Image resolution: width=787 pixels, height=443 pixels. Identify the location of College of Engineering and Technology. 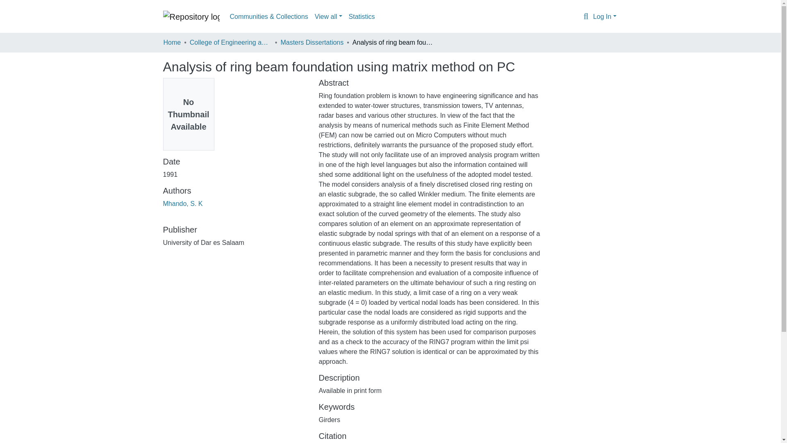
(230, 42).